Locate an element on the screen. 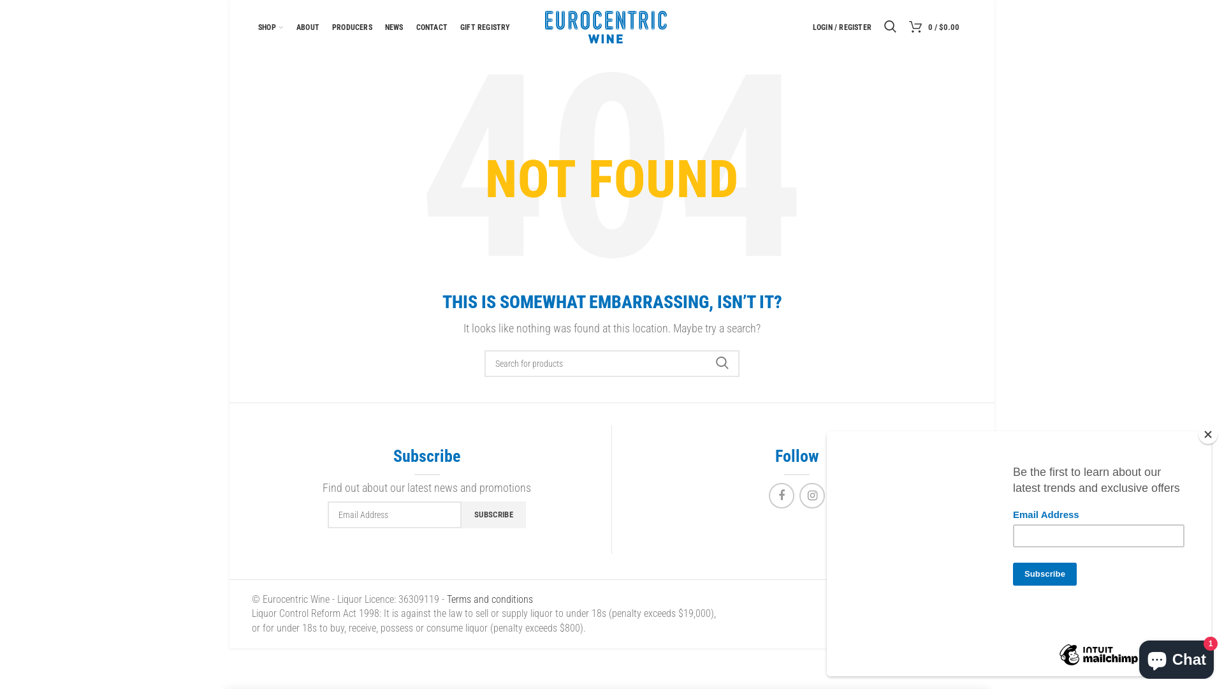  SHOP is located at coordinates (271, 27).